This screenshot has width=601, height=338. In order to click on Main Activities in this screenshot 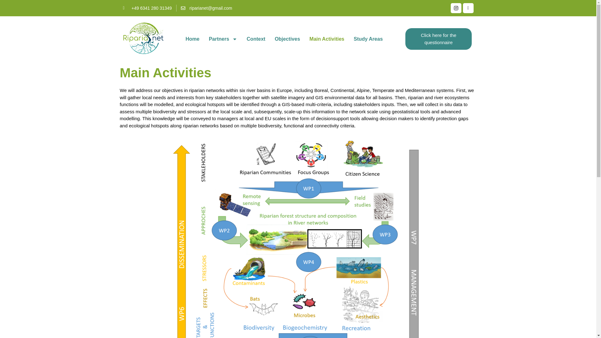, I will do `click(327, 39)`.